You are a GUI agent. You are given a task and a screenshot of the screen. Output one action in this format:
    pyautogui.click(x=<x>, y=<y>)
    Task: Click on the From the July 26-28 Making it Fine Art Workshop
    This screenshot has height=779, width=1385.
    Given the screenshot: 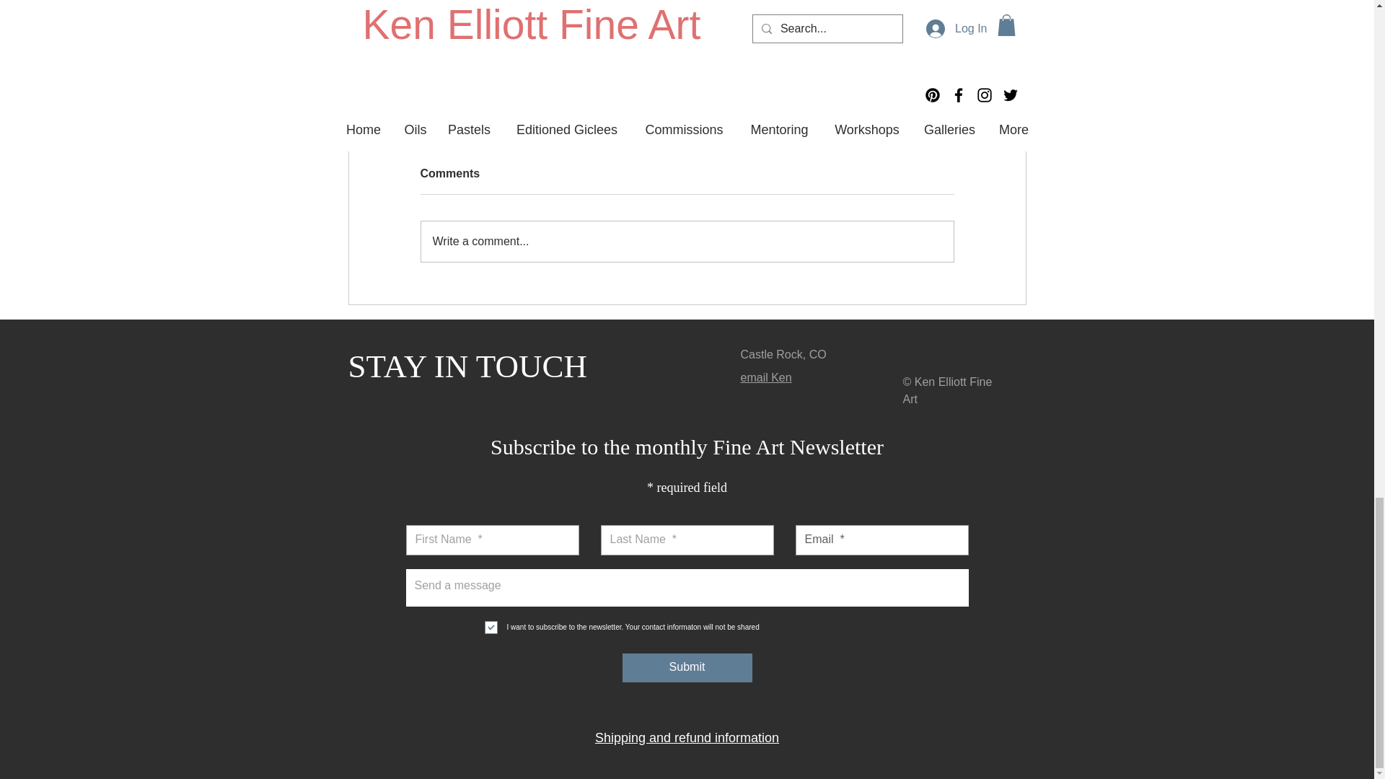 What is the action you would take?
    pyautogui.click(x=453, y=49)
    